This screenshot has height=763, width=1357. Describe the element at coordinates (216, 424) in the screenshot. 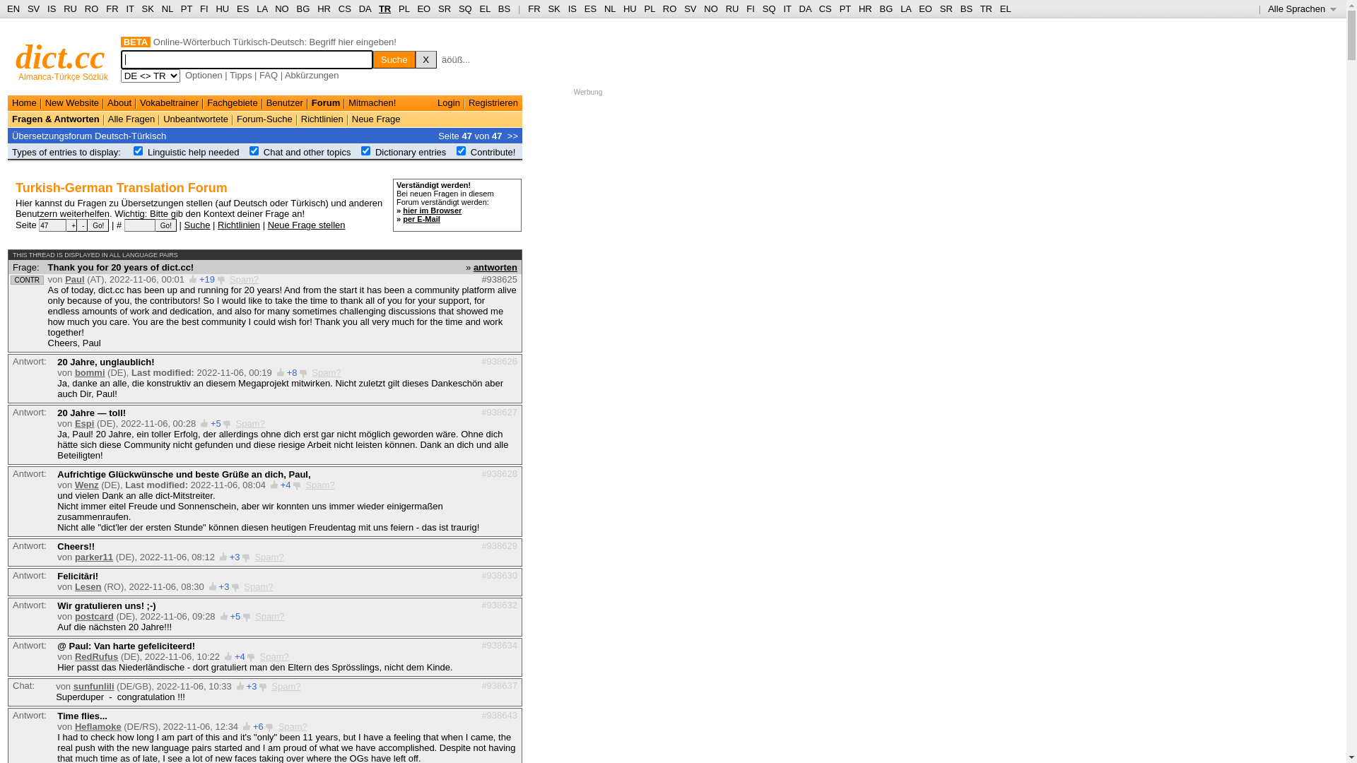

I see `+5` at that location.